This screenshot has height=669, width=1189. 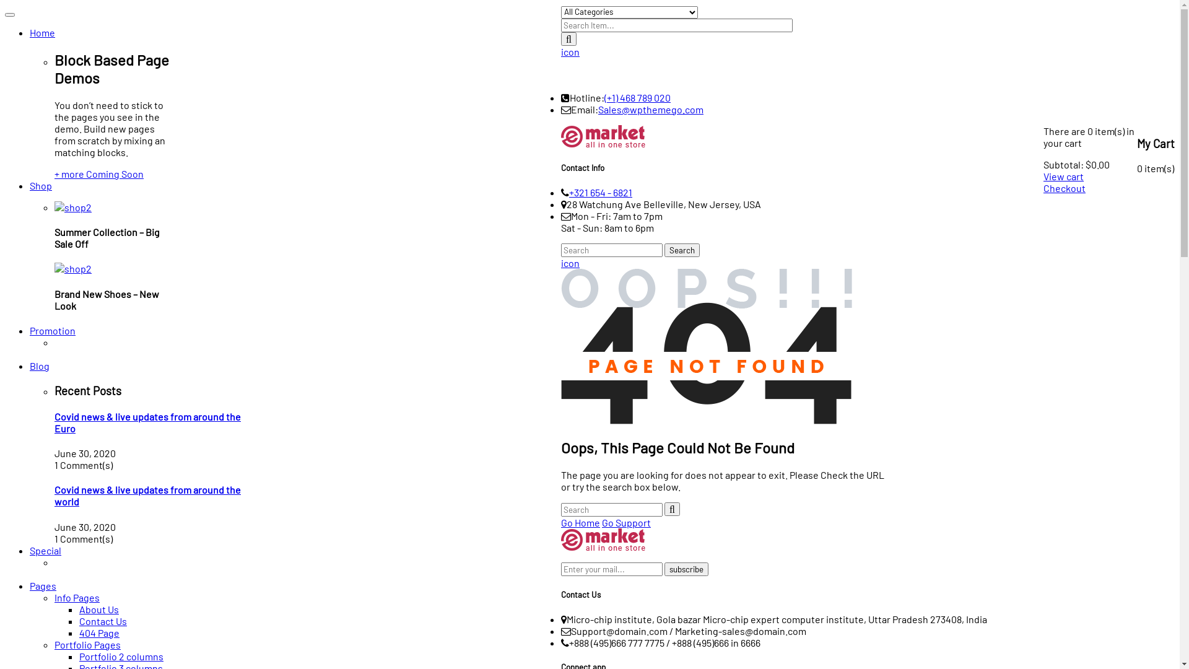 What do you see at coordinates (603, 68) in the screenshot?
I see `logo-home34` at bounding box center [603, 68].